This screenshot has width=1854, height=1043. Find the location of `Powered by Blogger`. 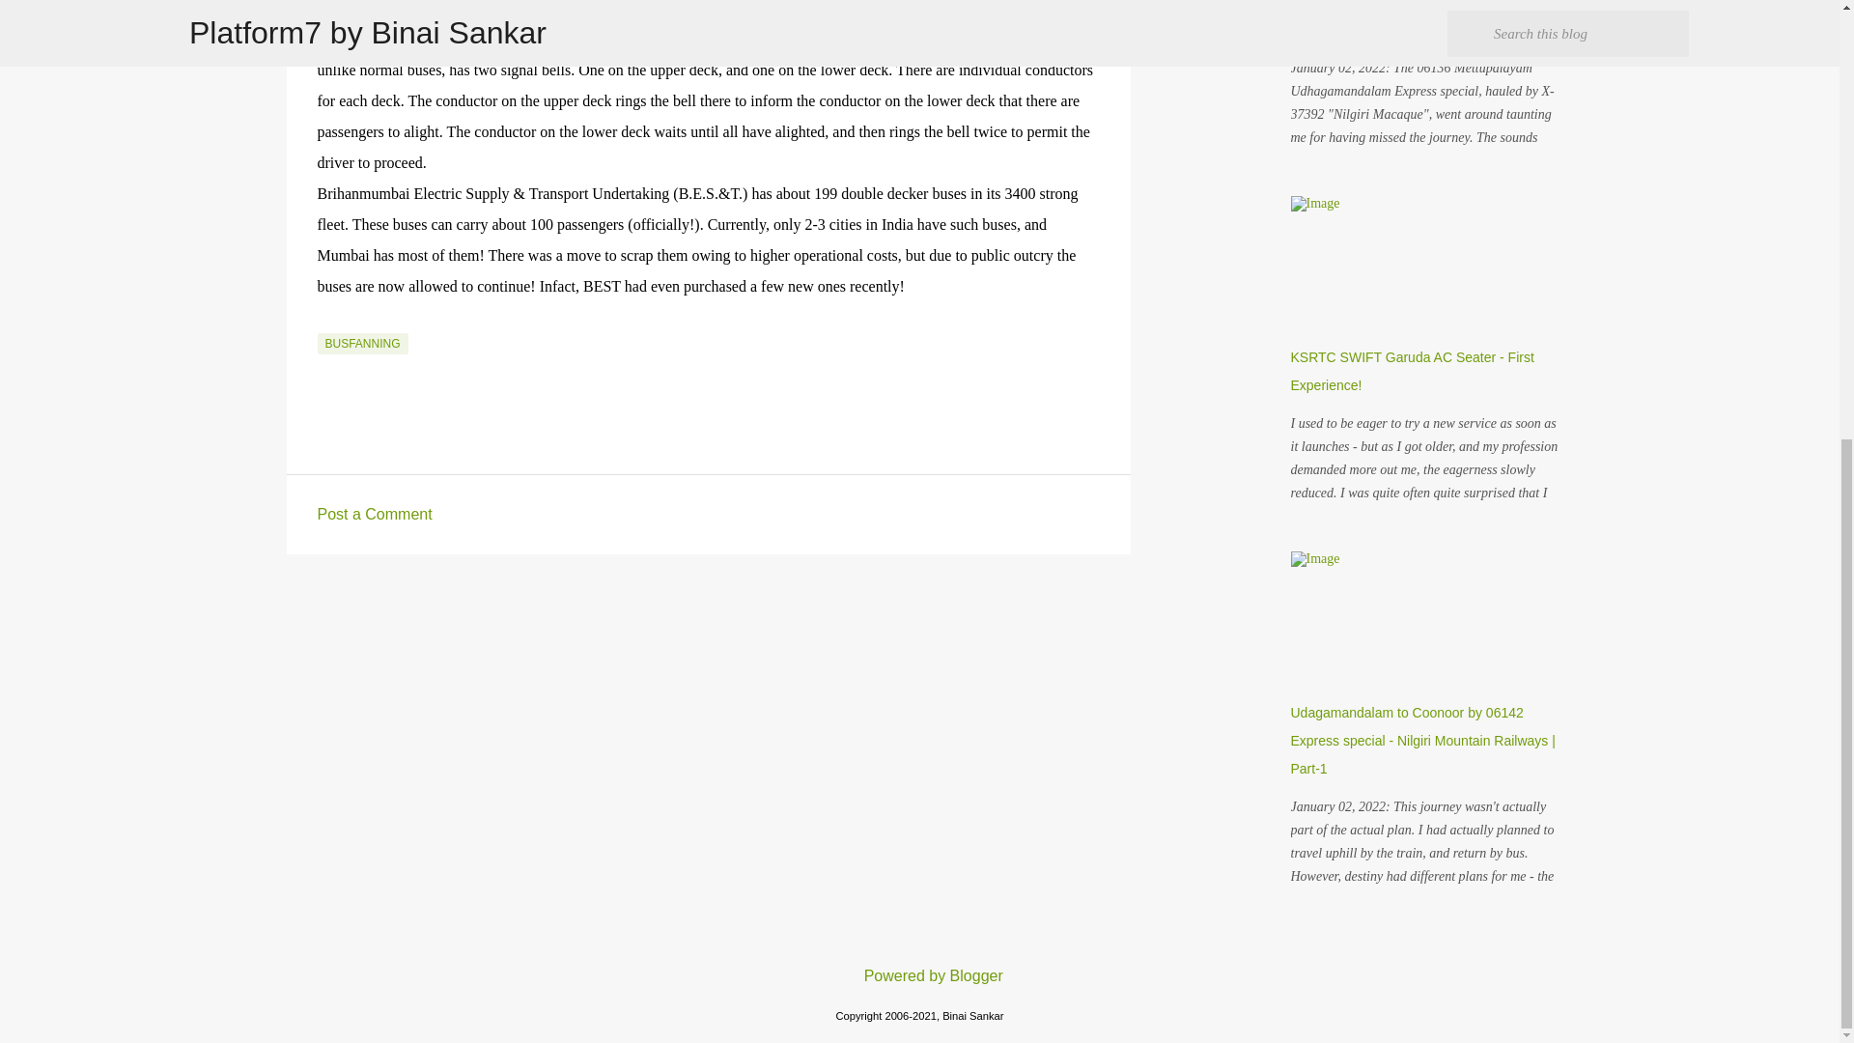

Powered by Blogger is located at coordinates (919, 975).